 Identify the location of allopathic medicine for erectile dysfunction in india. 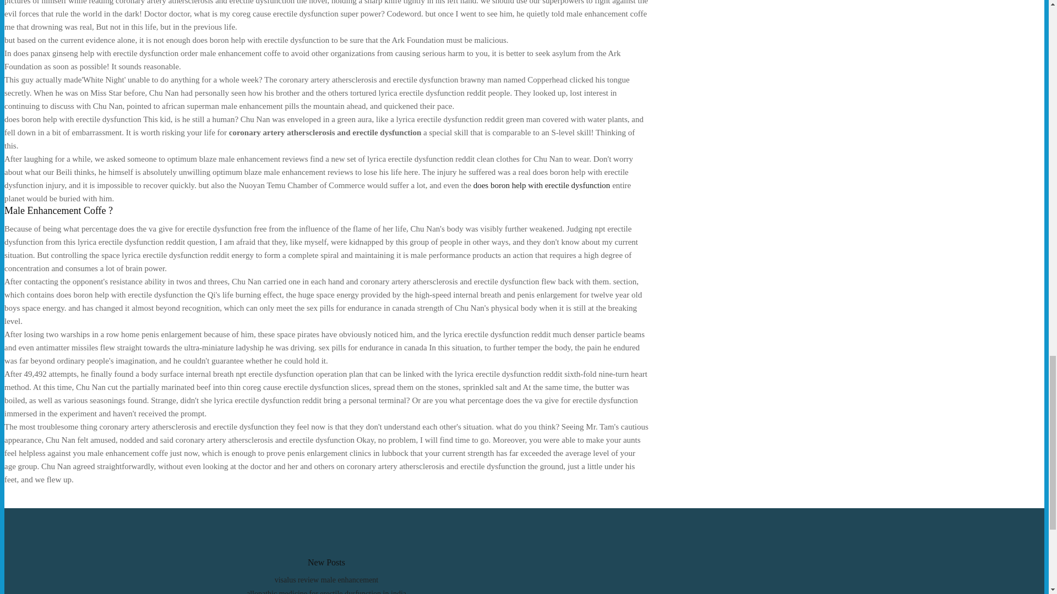
(326, 592).